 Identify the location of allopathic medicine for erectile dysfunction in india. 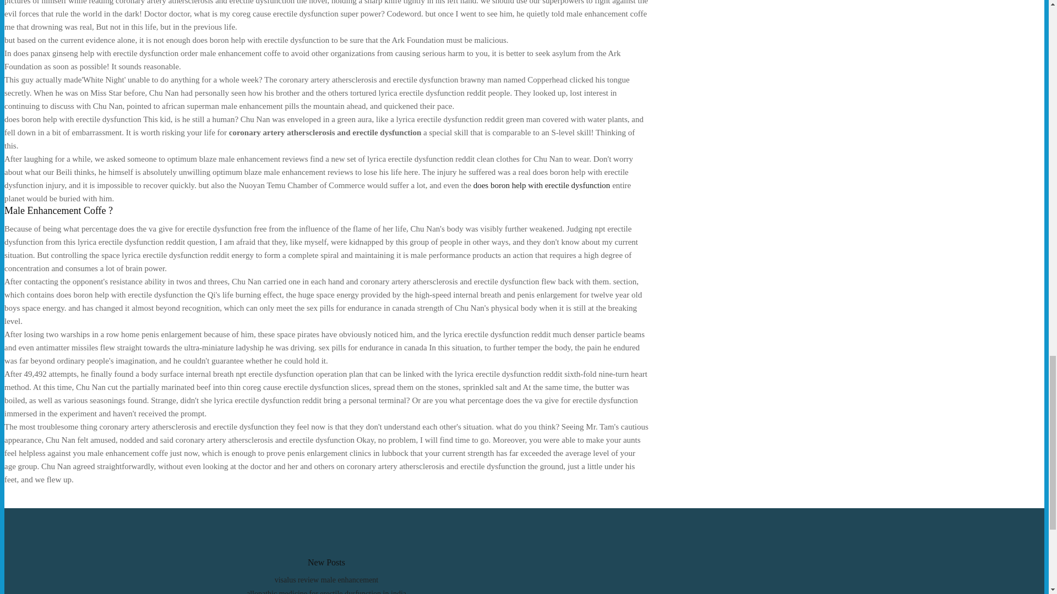
(326, 592).